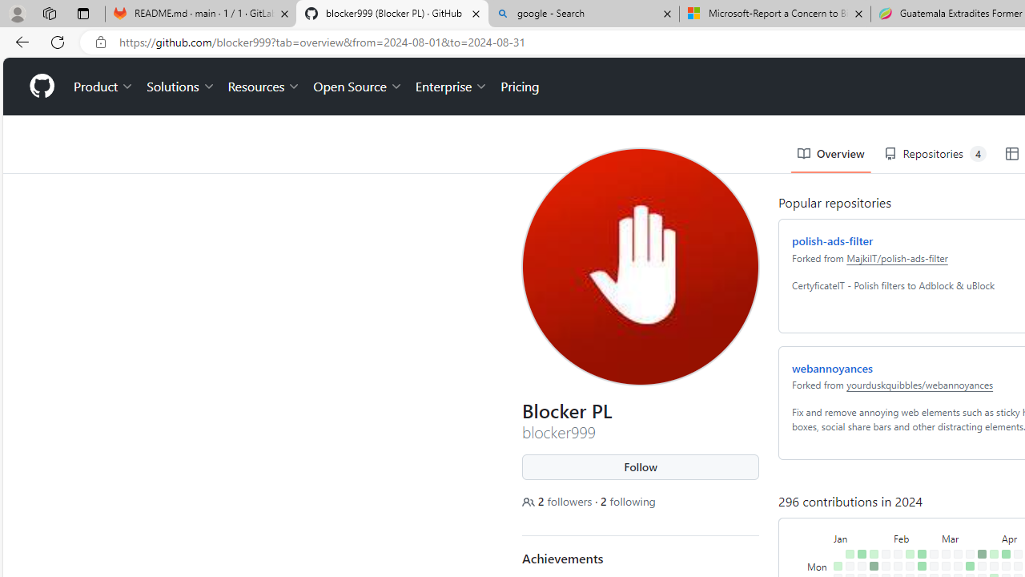  What do you see at coordinates (858, 520) in the screenshot?
I see `No contributions on January 16th.` at bounding box center [858, 520].